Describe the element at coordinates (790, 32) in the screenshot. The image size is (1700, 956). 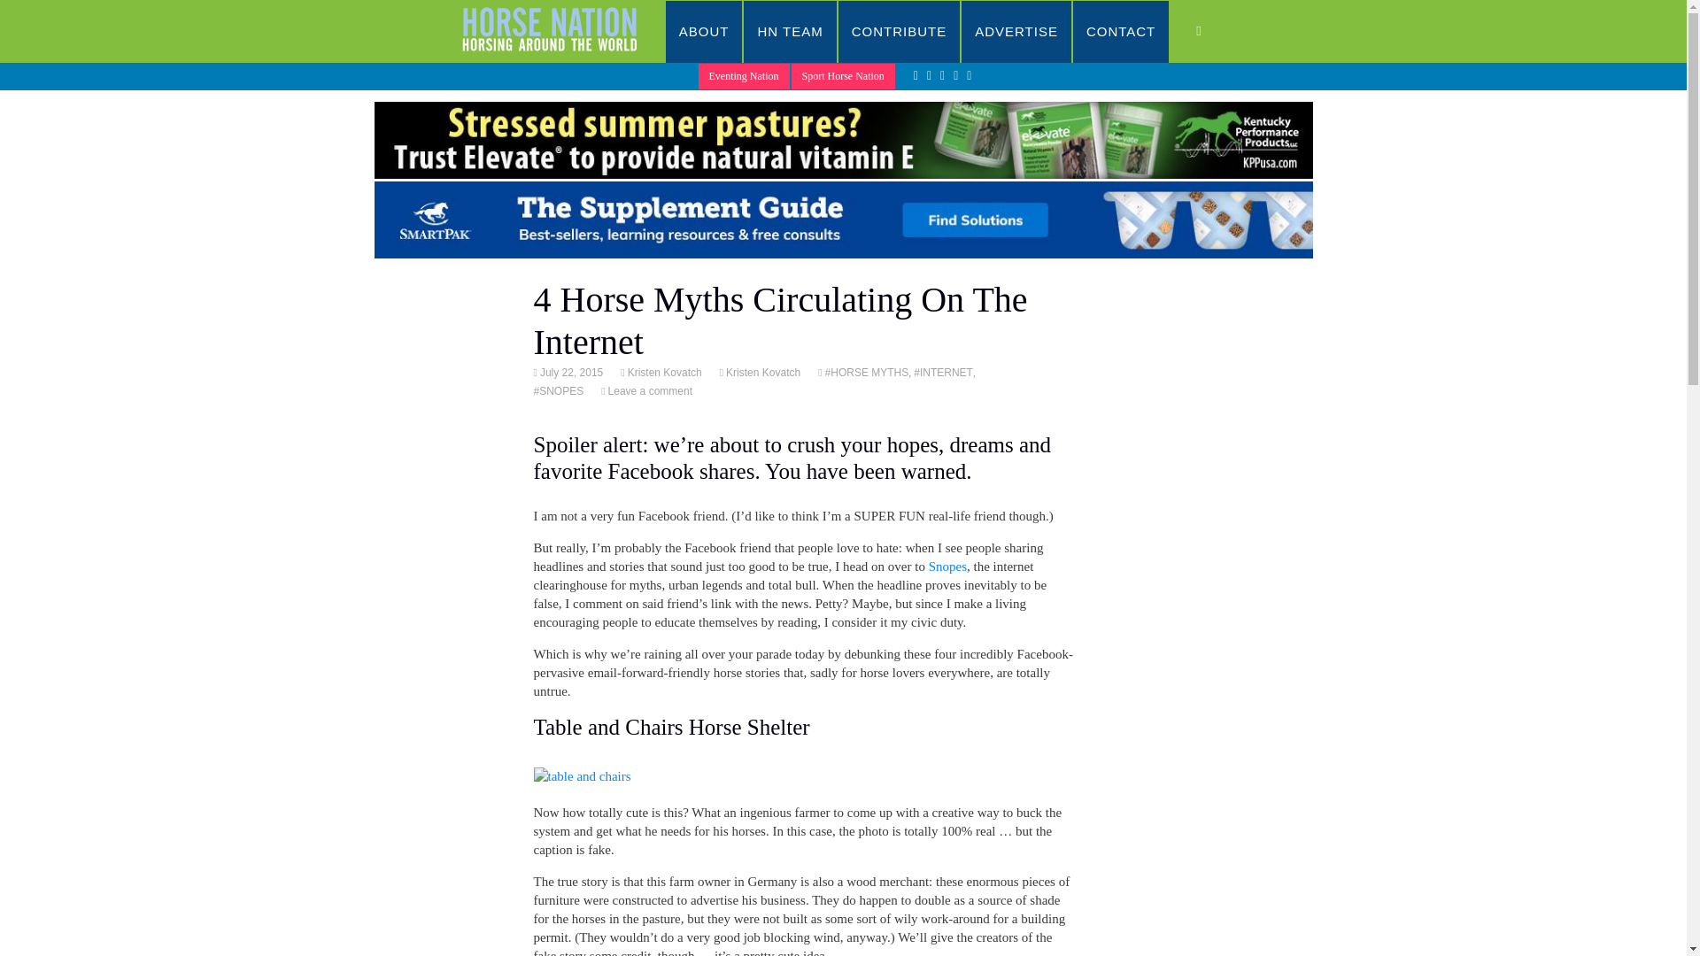
I see `HN TEAM` at that location.